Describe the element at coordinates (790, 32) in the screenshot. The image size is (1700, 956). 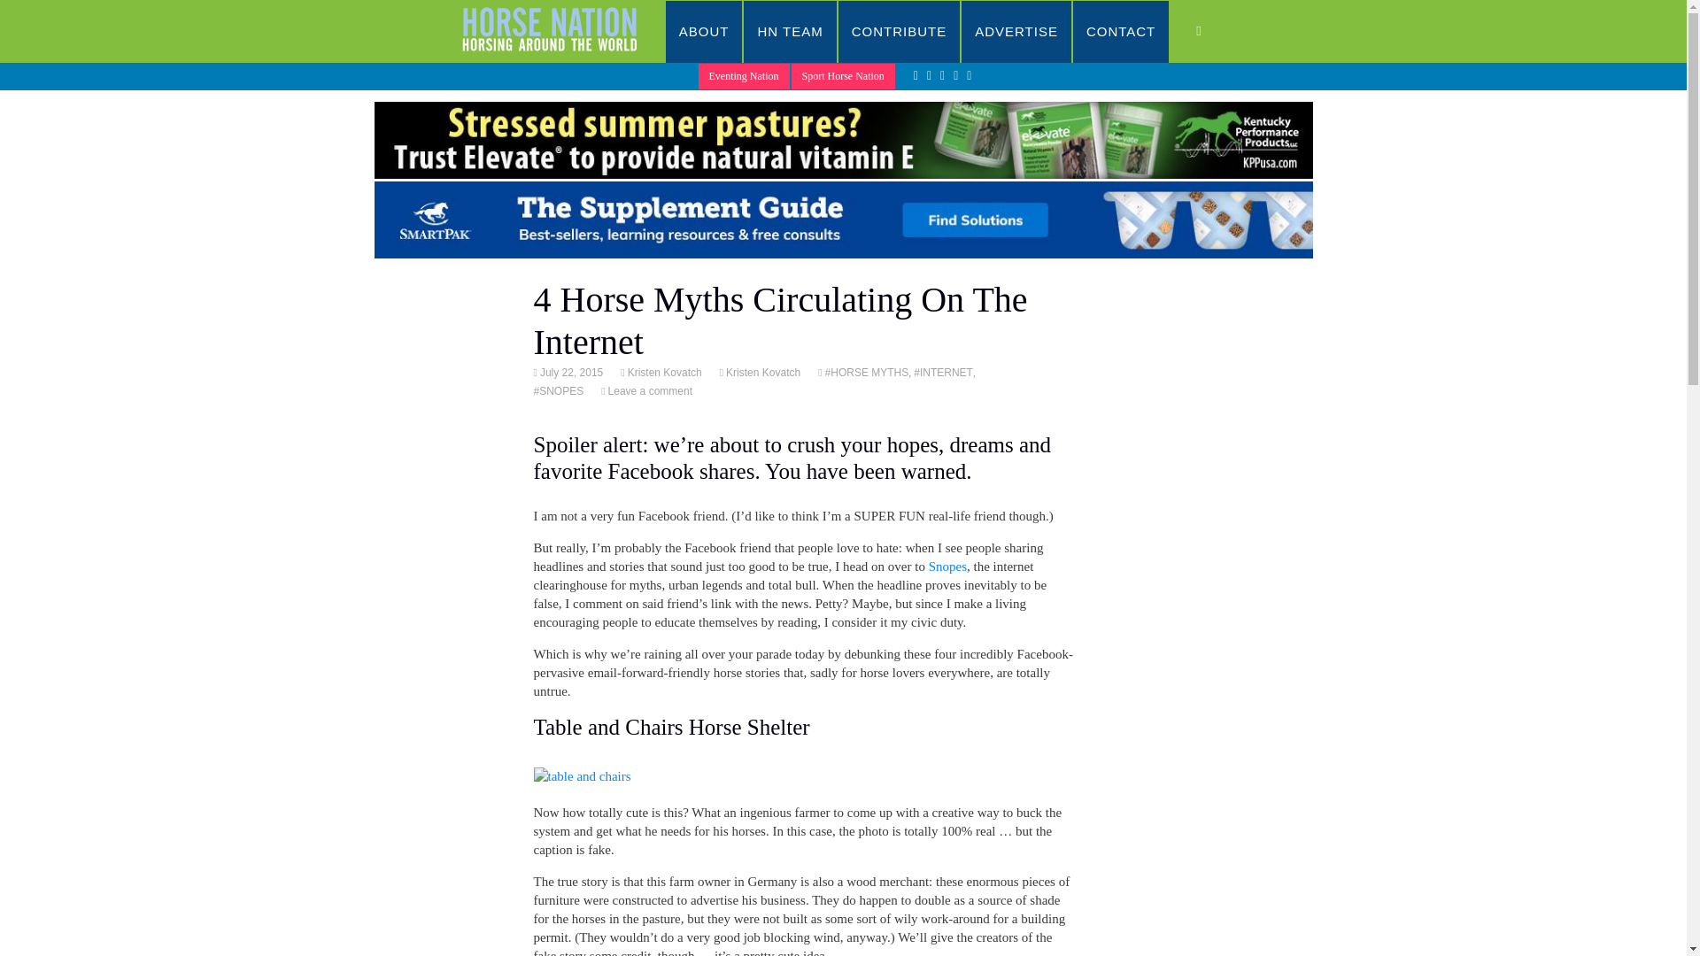
I see `HN TEAM` at that location.